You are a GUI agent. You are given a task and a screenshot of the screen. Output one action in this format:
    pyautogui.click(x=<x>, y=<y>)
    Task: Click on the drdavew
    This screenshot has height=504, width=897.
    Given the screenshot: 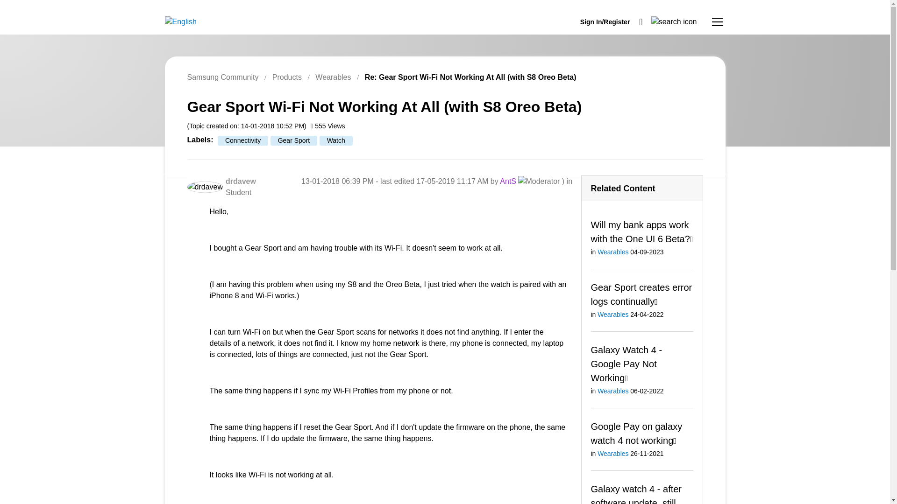 What is the action you would take?
    pyautogui.click(x=205, y=187)
    